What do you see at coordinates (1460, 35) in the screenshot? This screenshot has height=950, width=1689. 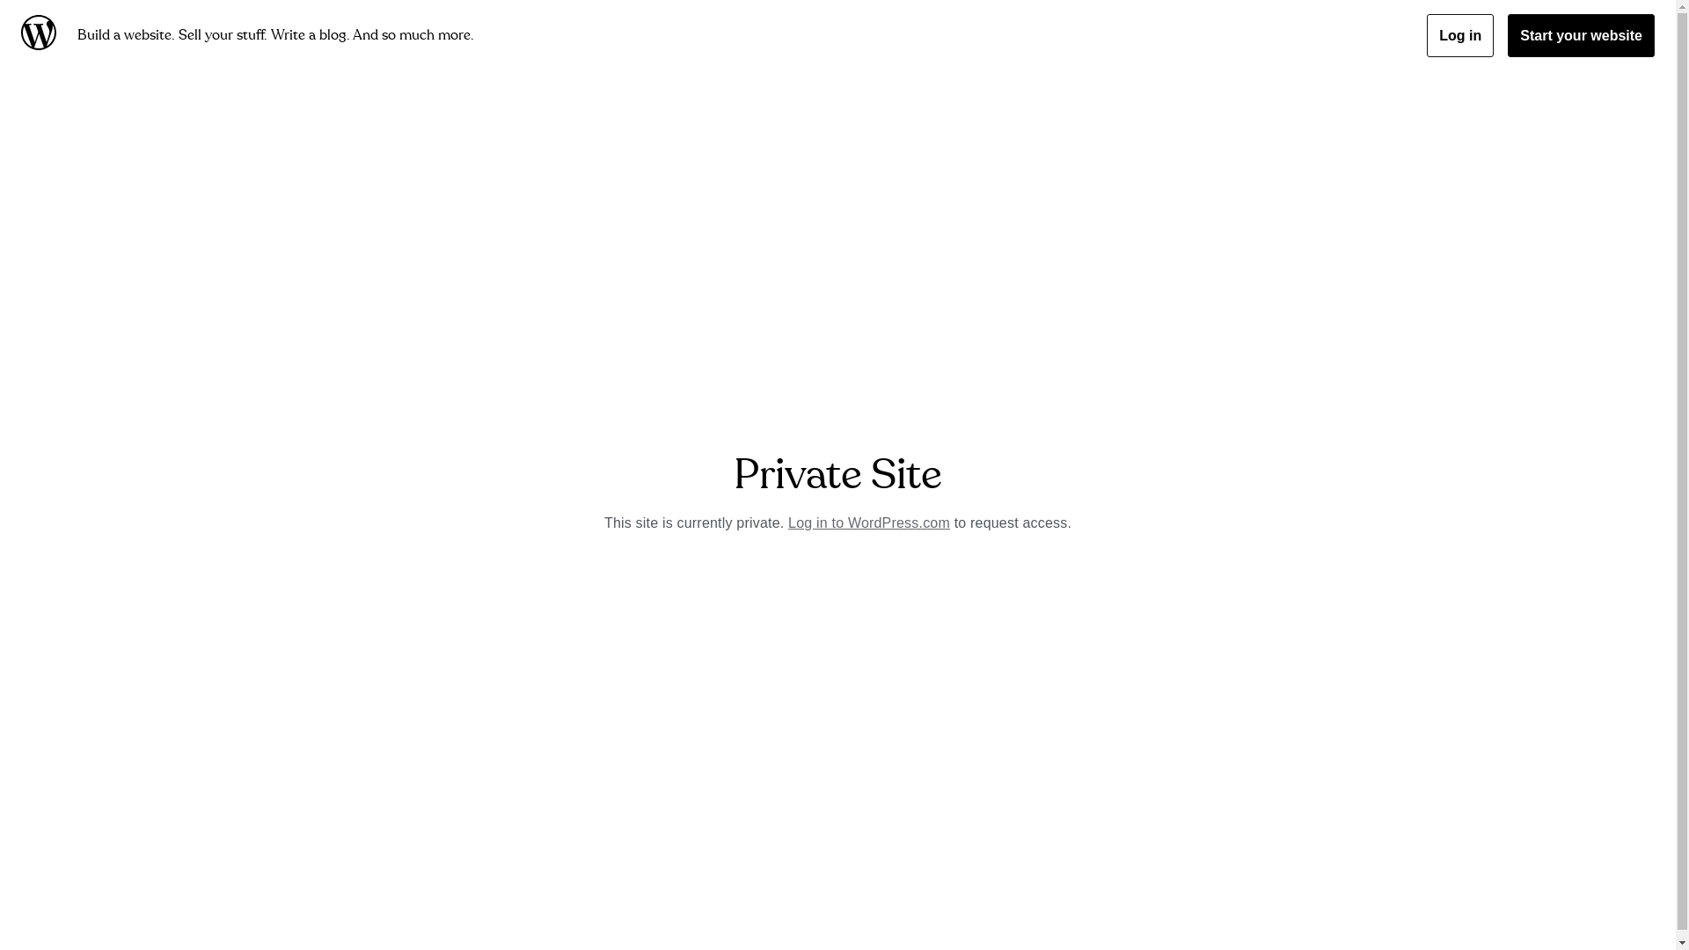 I see `Log in` at bounding box center [1460, 35].